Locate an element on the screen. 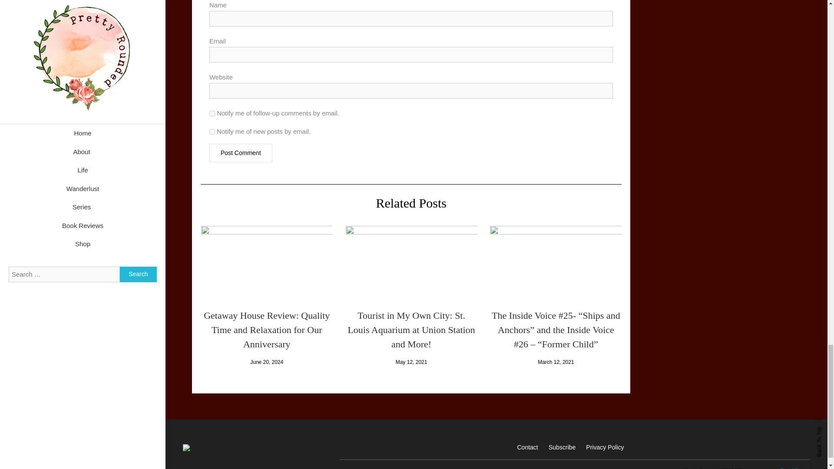  subscribe is located at coordinates (212, 113).